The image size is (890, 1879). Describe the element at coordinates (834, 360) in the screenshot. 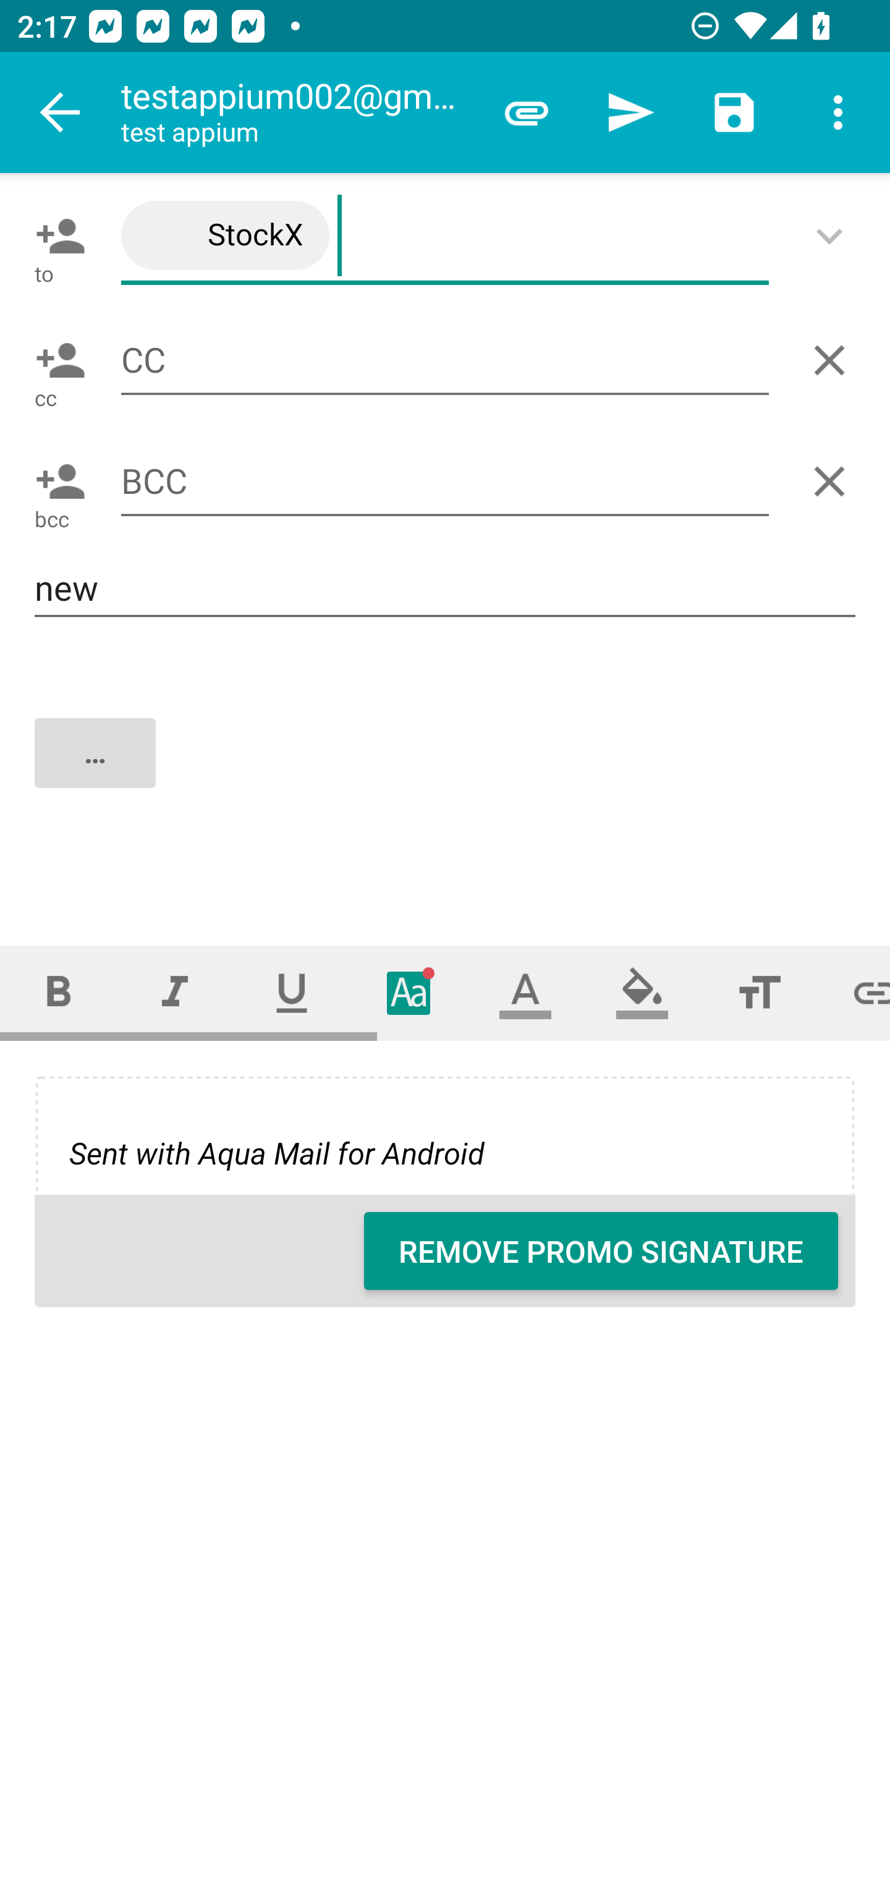

I see `Delete` at that location.